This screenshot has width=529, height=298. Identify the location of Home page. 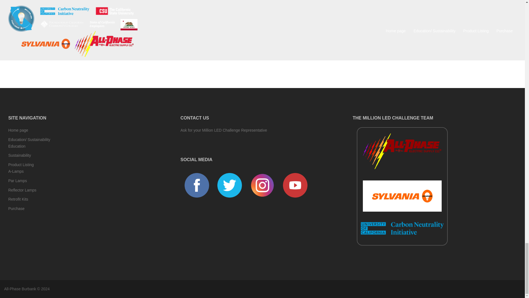
(18, 130).